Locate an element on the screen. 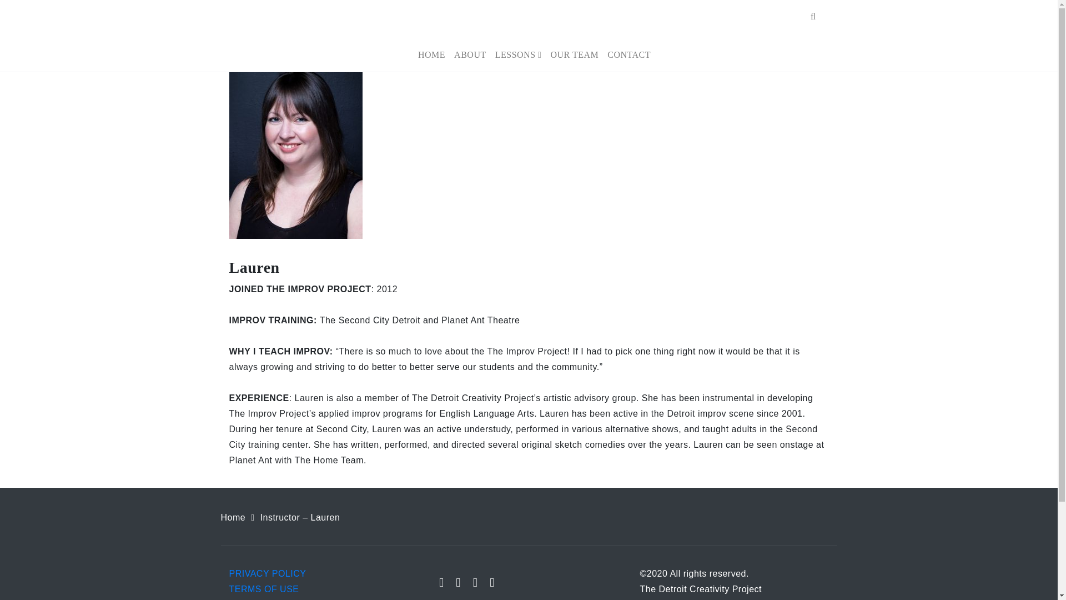 The width and height of the screenshot is (1066, 600). HOME is located at coordinates (431, 54).